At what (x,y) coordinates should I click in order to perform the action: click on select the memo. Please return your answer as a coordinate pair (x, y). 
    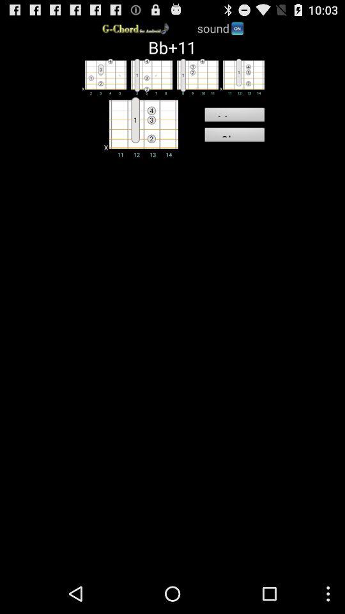
    Looking at the image, I should click on (234, 116).